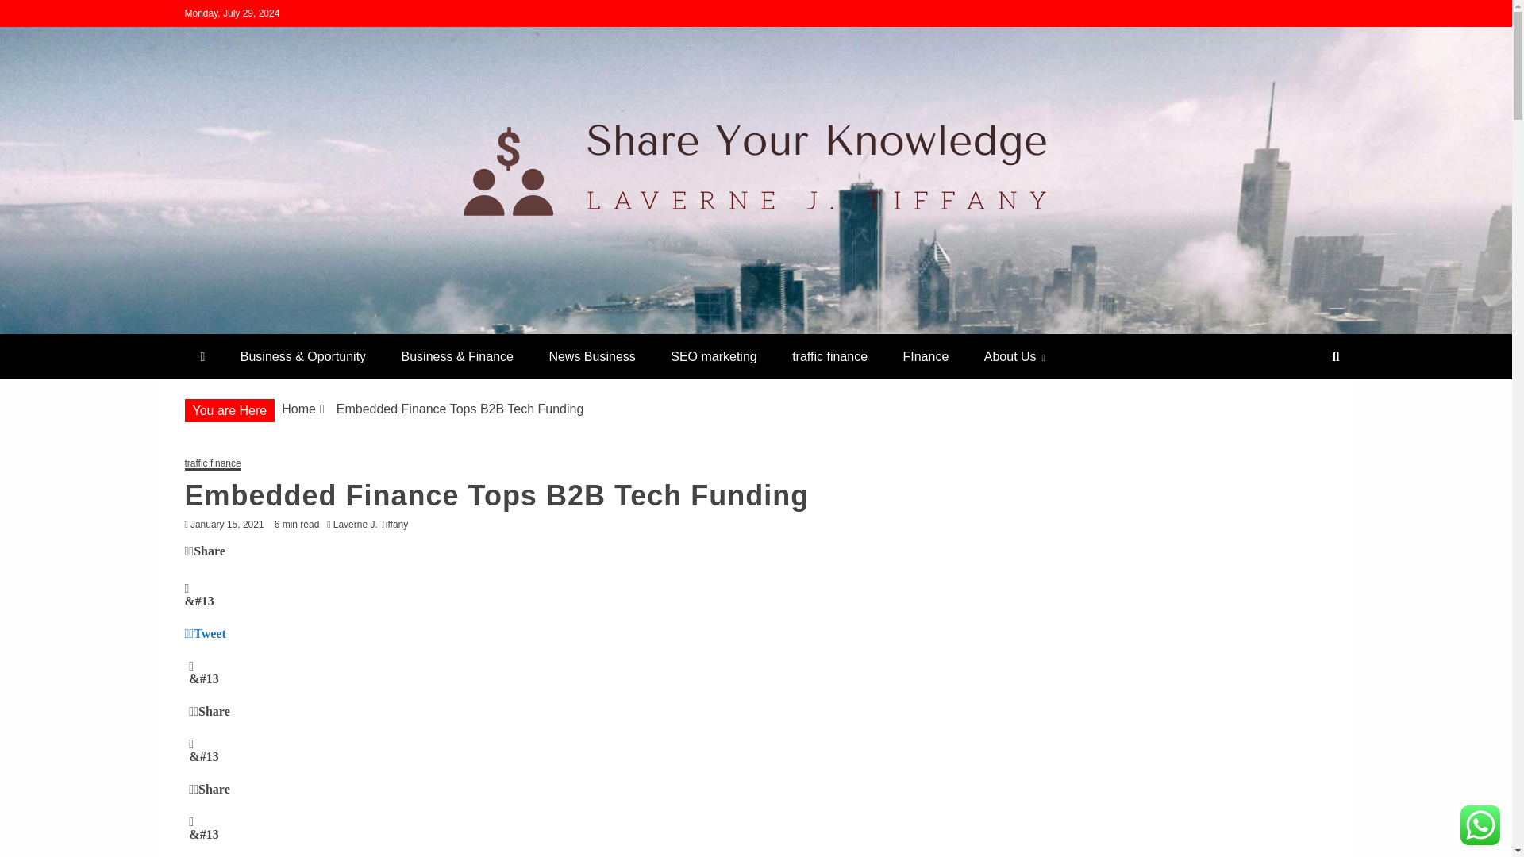  What do you see at coordinates (829, 357) in the screenshot?
I see `traffic finance` at bounding box center [829, 357].